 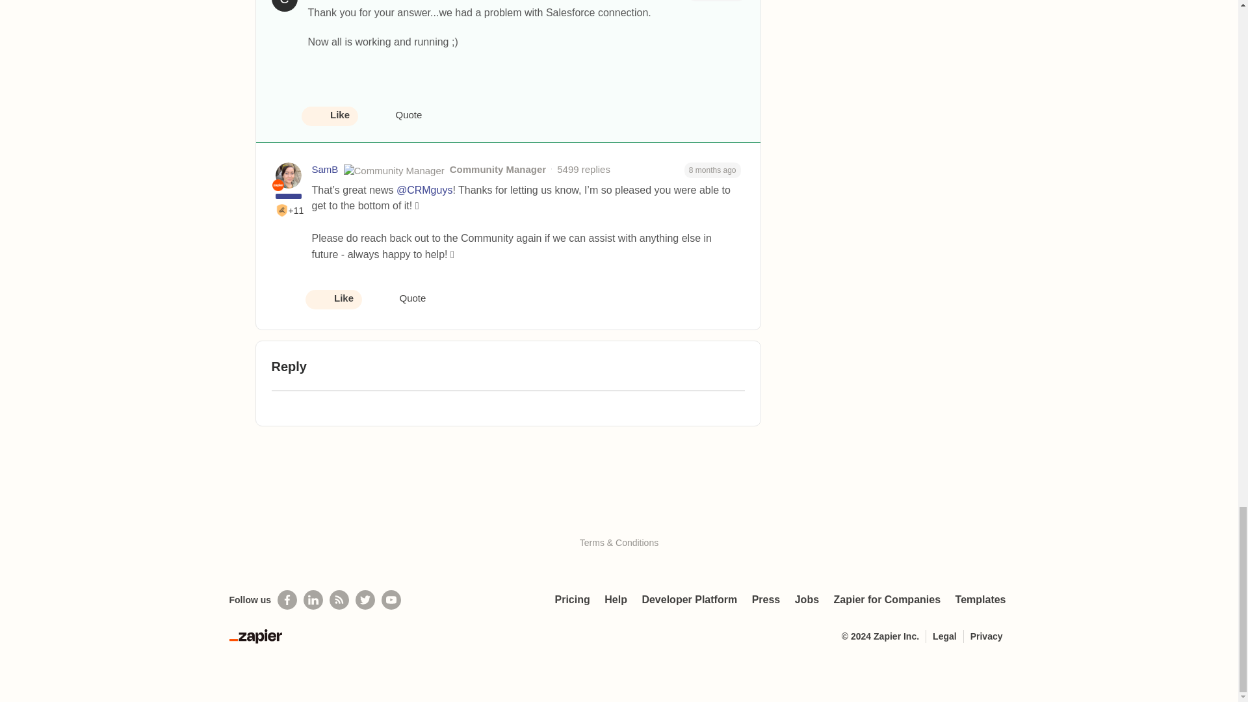 I want to click on CRMguys, so click(x=329, y=0).